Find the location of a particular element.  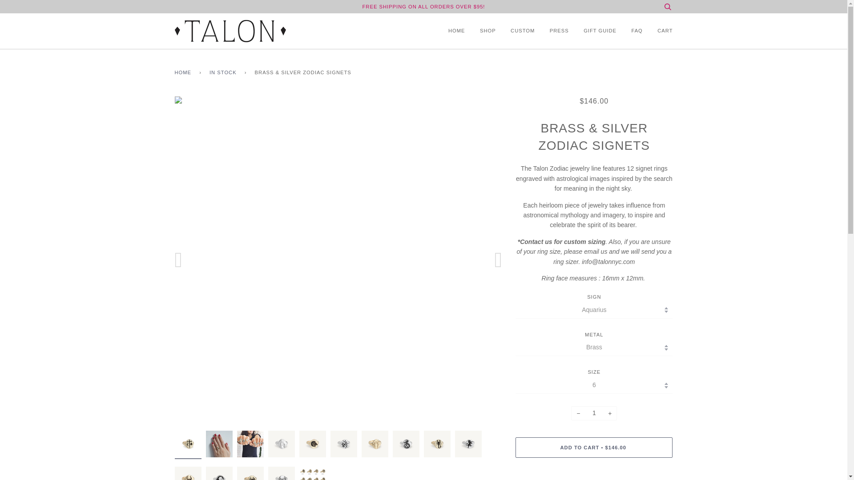

Back to the frontpage is located at coordinates (184, 73).